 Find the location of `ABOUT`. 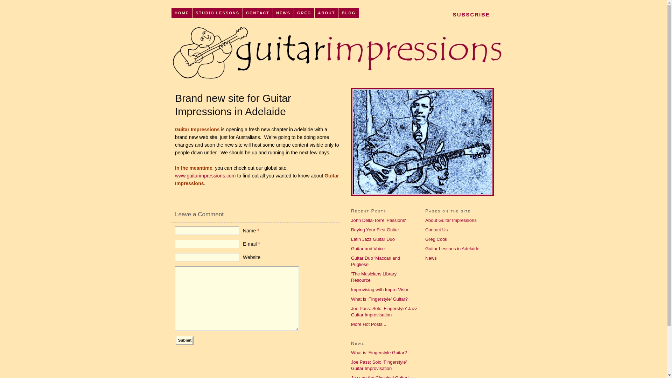

ABOUT is located at coordinates (327, 13).